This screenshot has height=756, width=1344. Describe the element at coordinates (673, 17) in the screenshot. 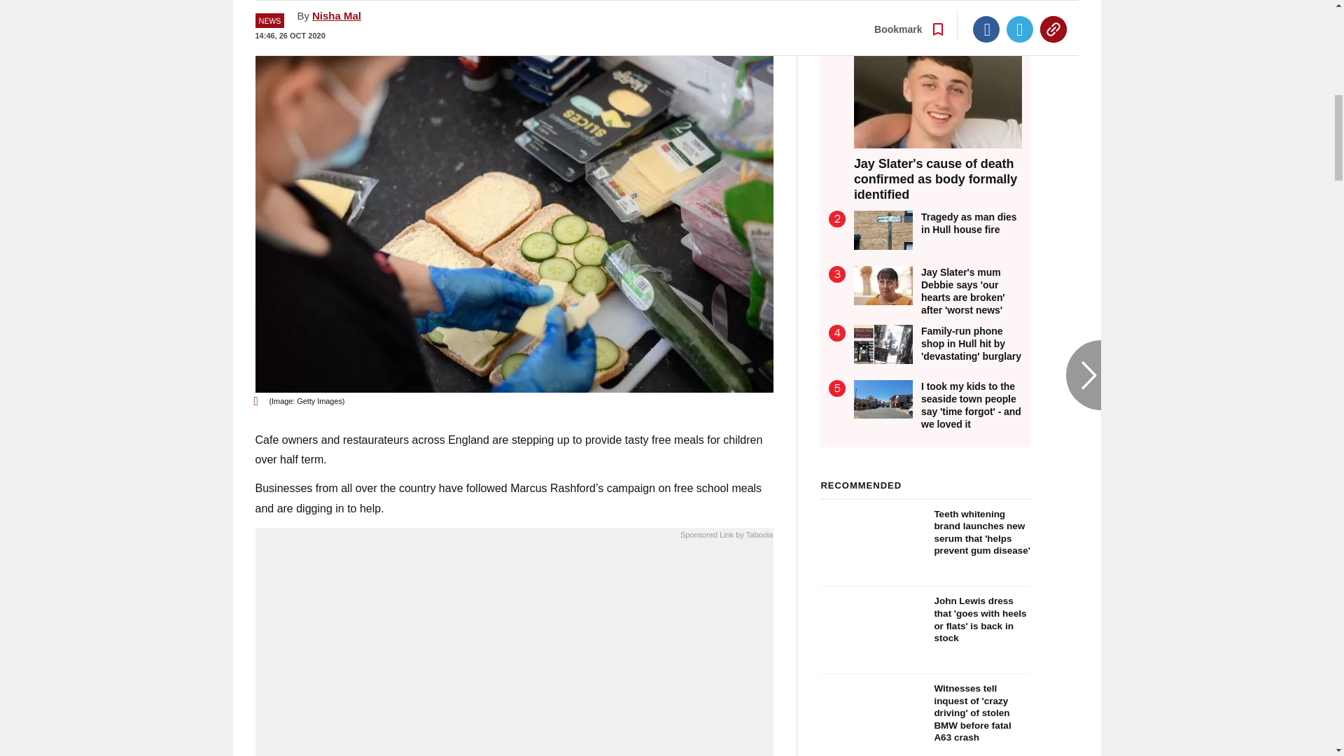

I see `Go` at that location.